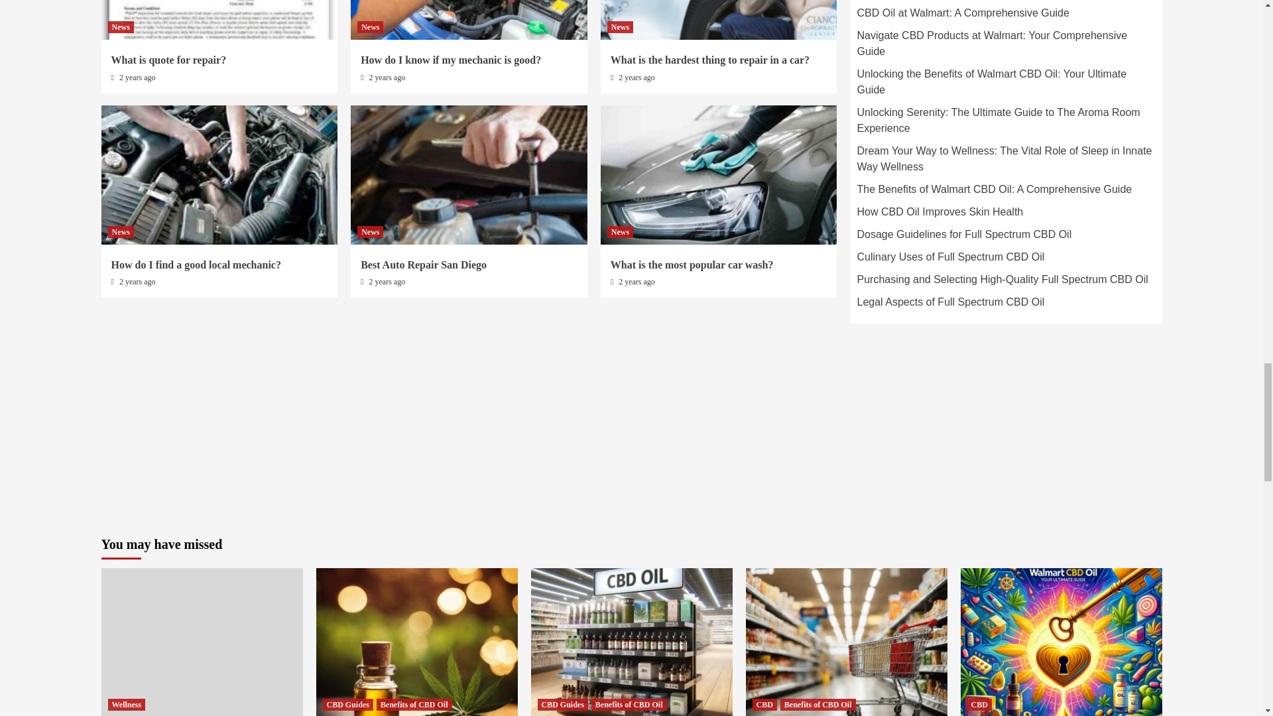  Describe the element at coordinates (120, 27) in the screenshot. I see `News` at that location.